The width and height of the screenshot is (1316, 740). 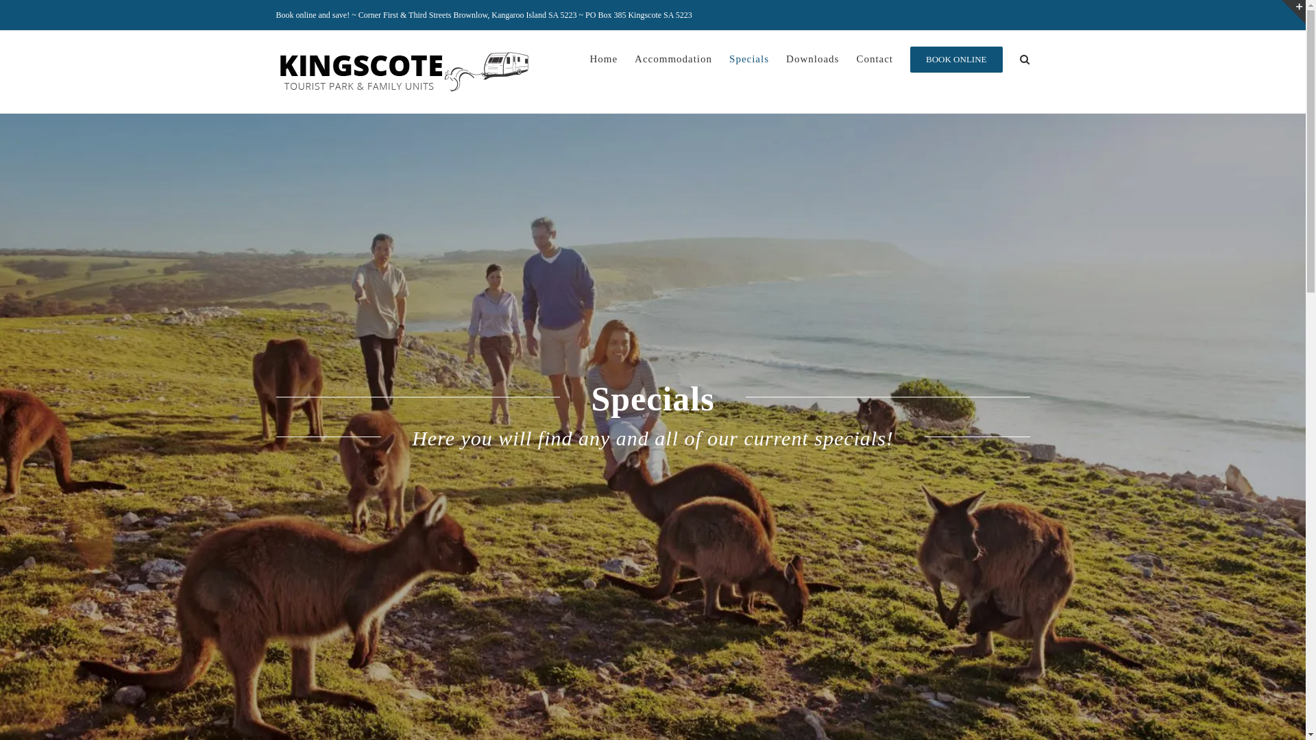 What do you see at coordinates (673, 59) in the screenshot?
I see `Accommodation` at bounding box center [673, 59].